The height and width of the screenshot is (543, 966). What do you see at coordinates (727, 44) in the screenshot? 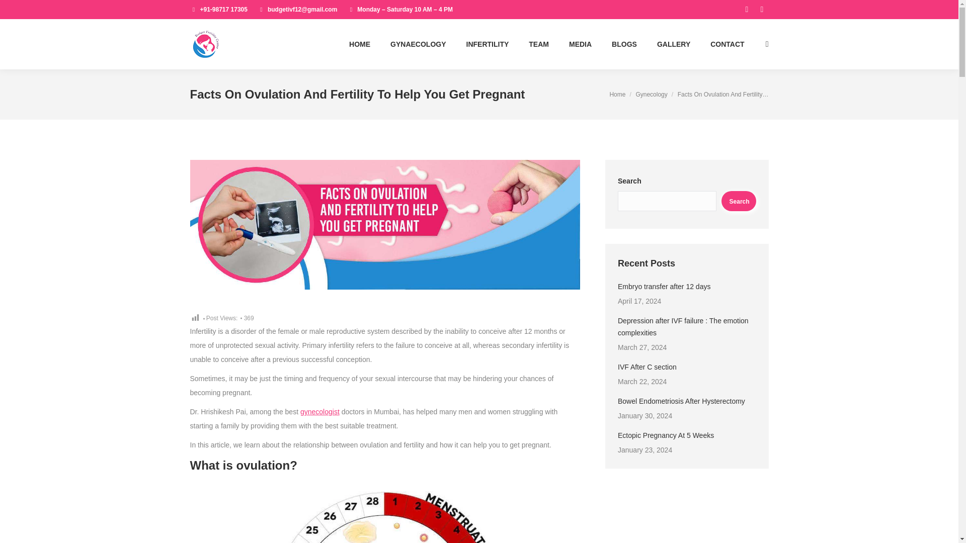
I see `CONTACT` at bounding box center [727, 44].